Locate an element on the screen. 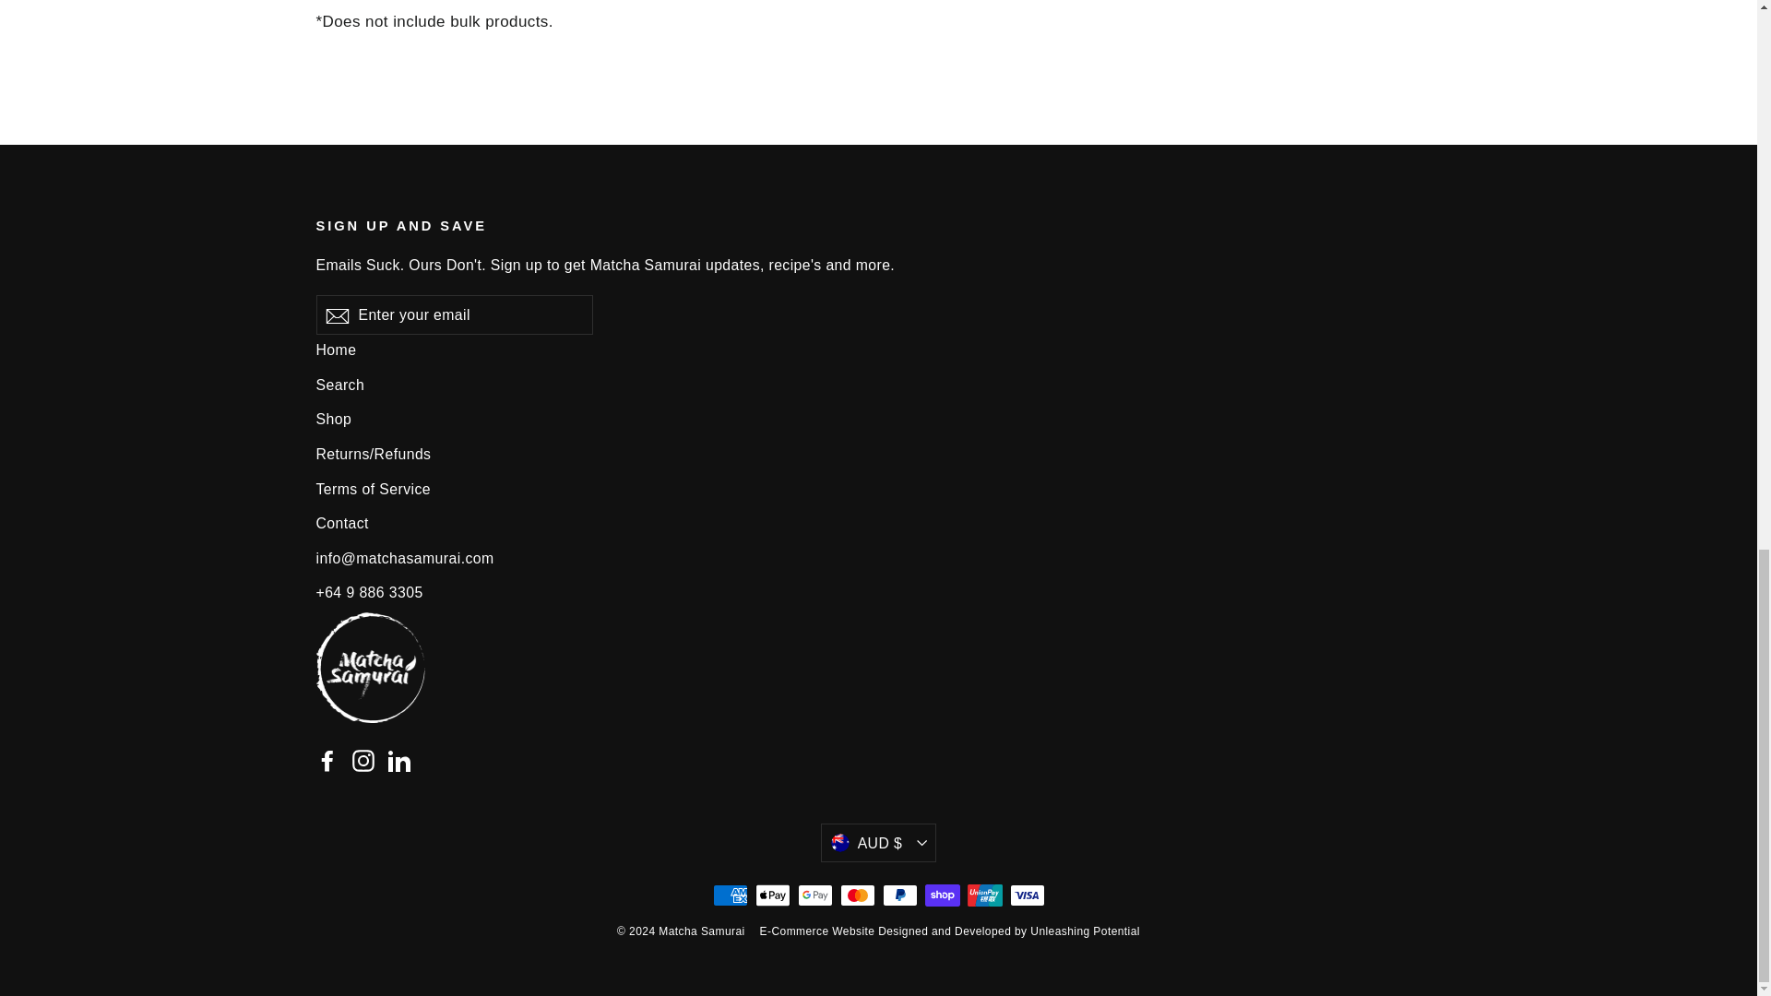 Image resolution: width=1771 pixels, height=996 pixels. Mastercard is located at coordinates (857, 895).